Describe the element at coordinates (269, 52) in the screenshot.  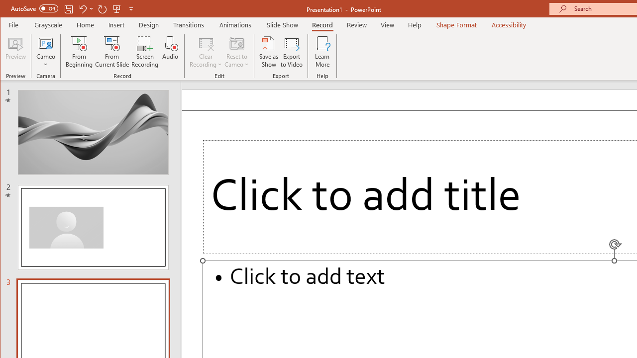
I see `Save as Show` at that location.